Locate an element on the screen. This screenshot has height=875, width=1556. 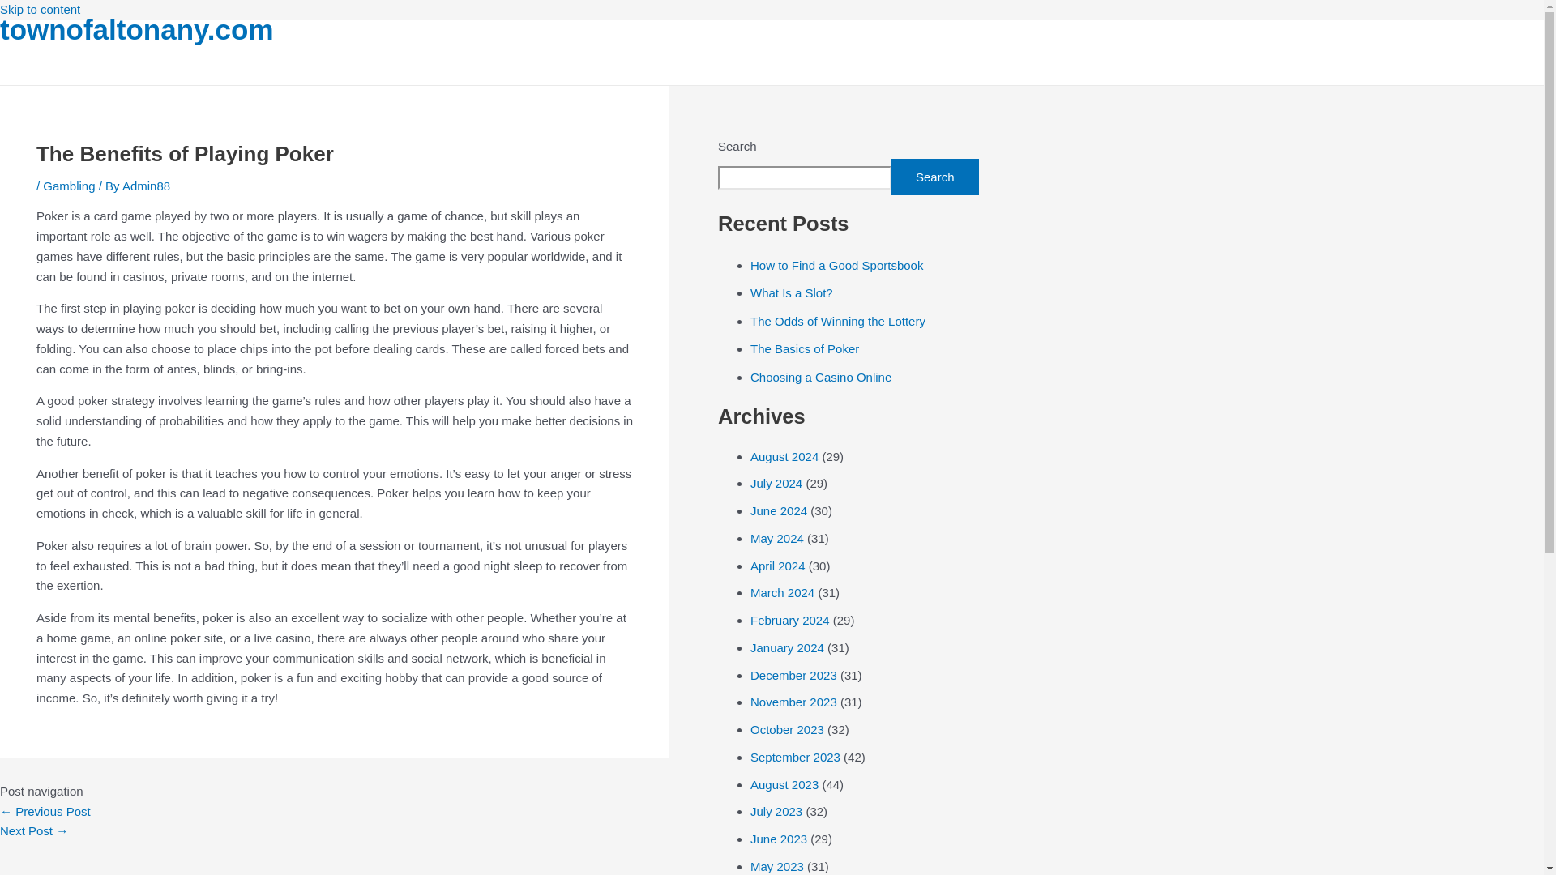
How to Find a Good Sportsbook is located at coordinates (836, 264).